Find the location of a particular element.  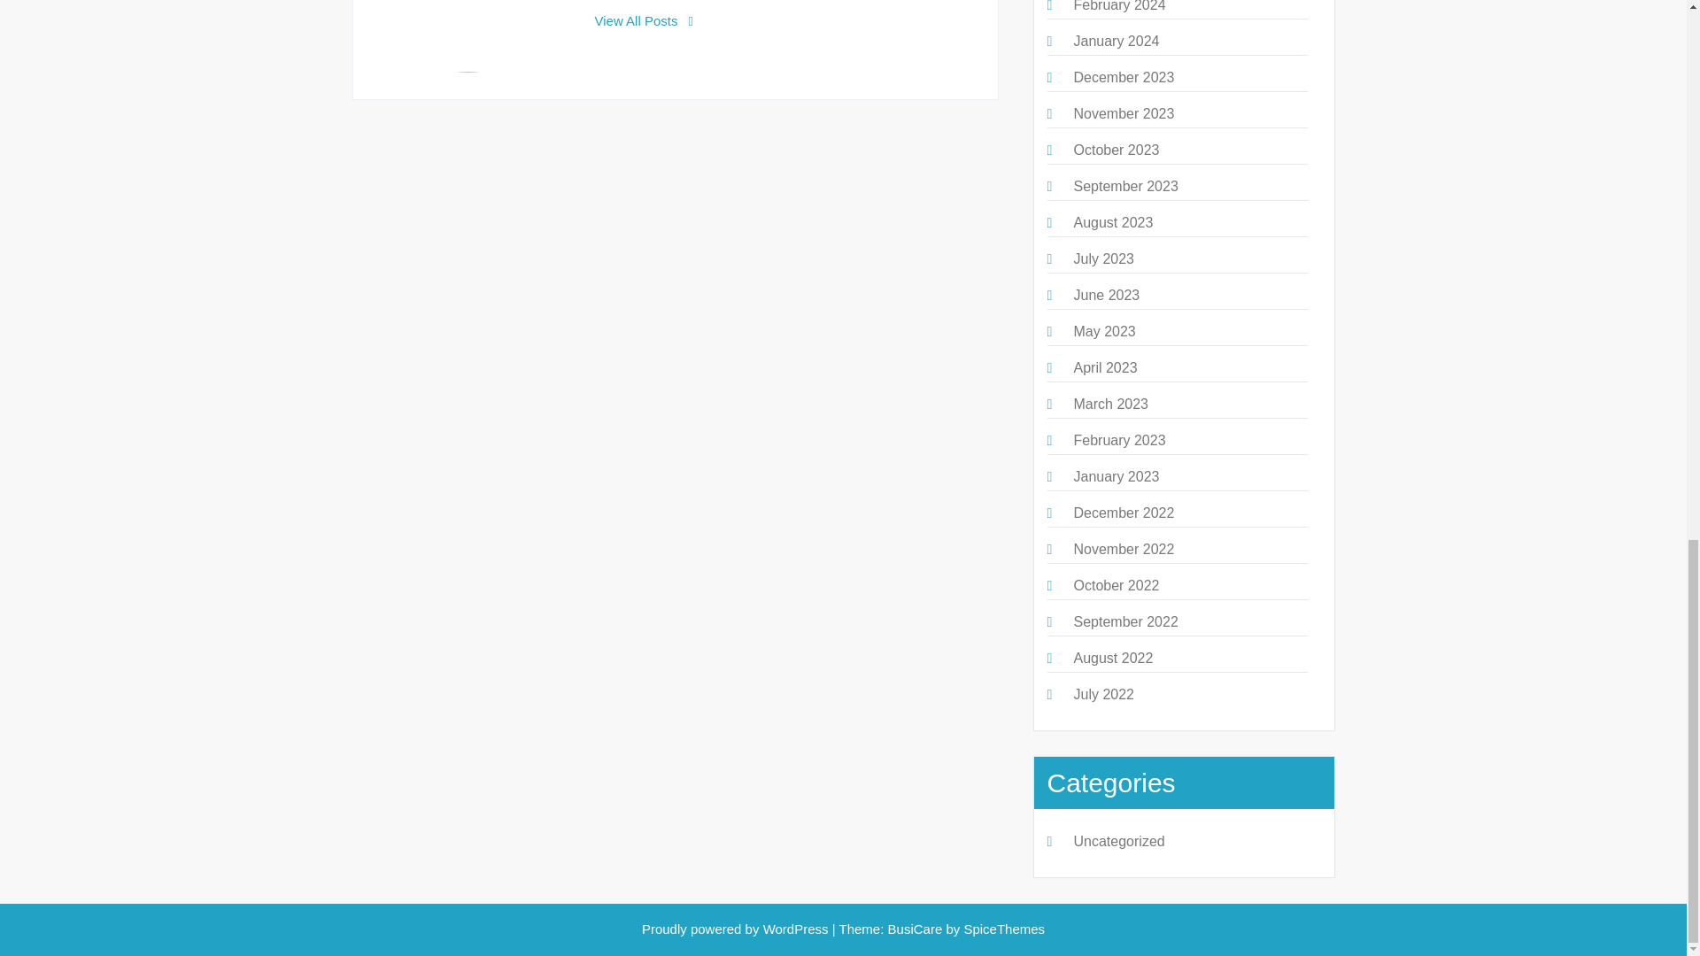

August 2023 is located at coordinates (1112, 223).